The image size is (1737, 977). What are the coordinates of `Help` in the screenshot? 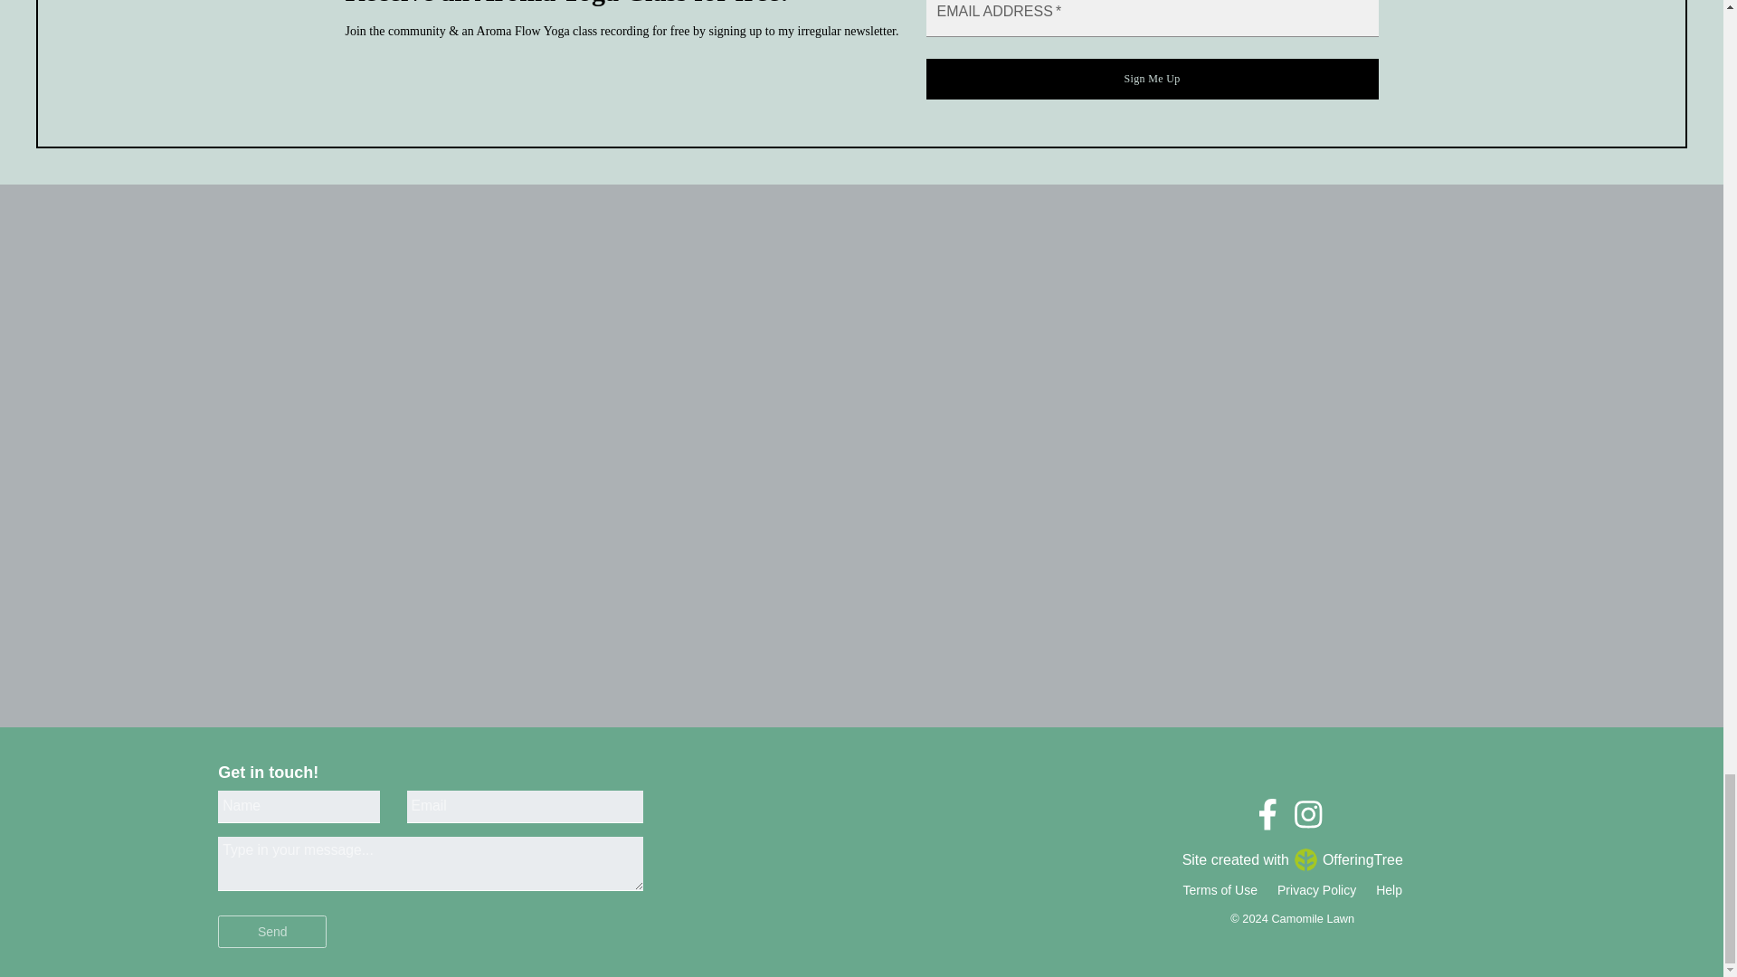 It's located at (1388, 890).